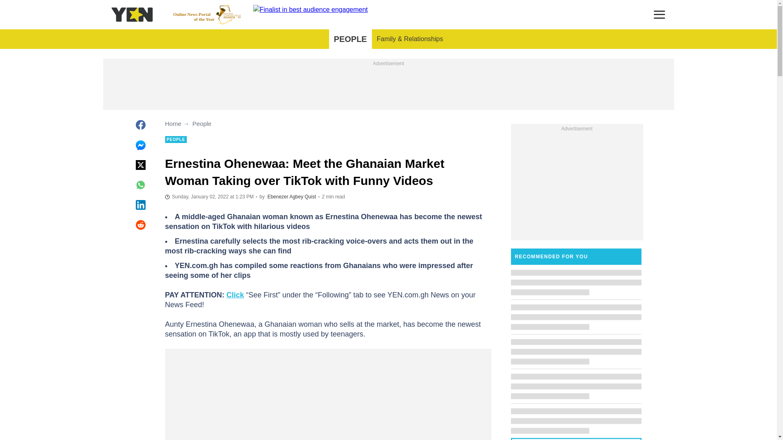 The image size is (783, 440). What do you see at coordinates (209, 196) in the screenshot?
I see `2022-01-02T13:23:46Z` at bounding box center [209, 196].